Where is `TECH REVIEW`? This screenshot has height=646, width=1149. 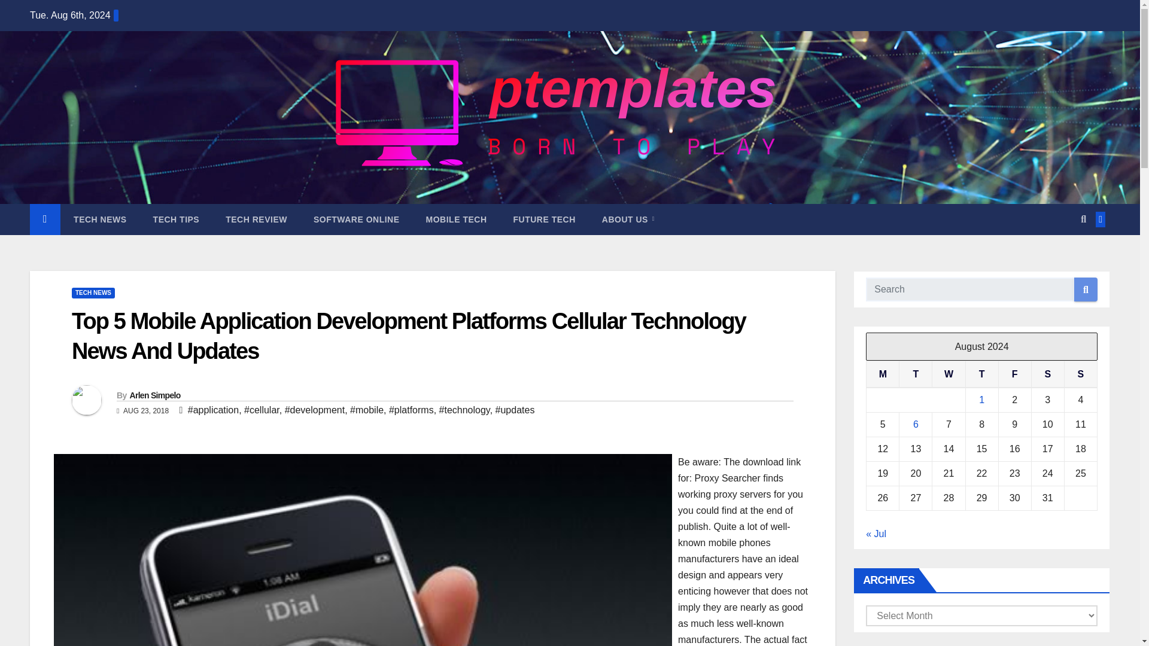 TECH REVIEW is located at coordinates (256, 220).